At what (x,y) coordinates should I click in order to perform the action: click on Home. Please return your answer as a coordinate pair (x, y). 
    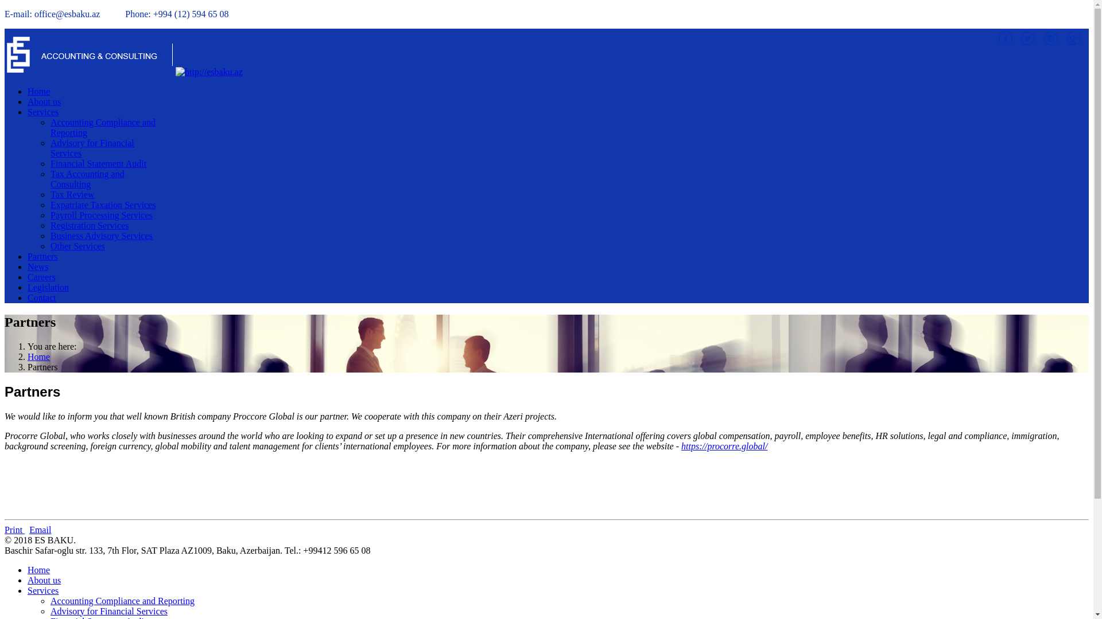
    Looking at the image, I should click on (39, 92).